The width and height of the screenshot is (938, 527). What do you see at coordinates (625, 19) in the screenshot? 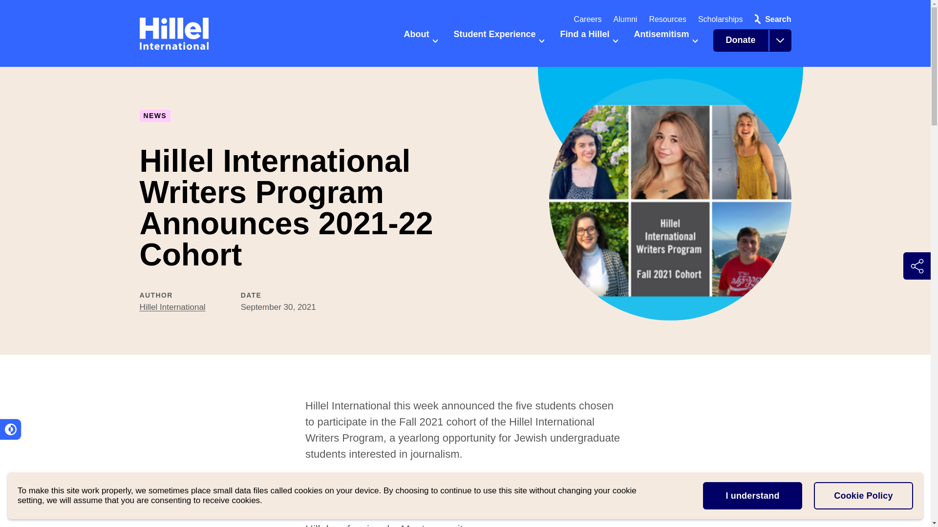
I see `Alumni` at bounding box center [625, 19].